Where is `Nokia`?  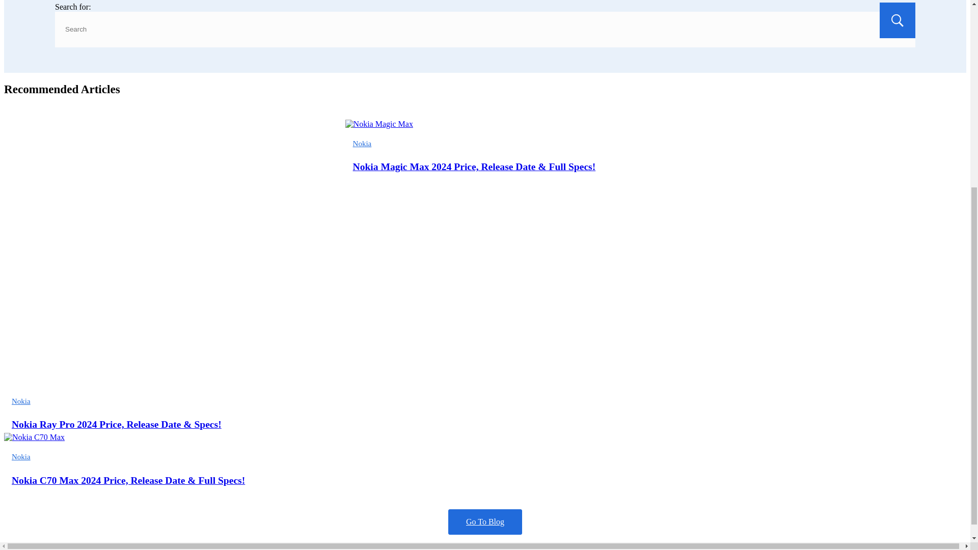 Nokia is located at coordinates (362, 144).